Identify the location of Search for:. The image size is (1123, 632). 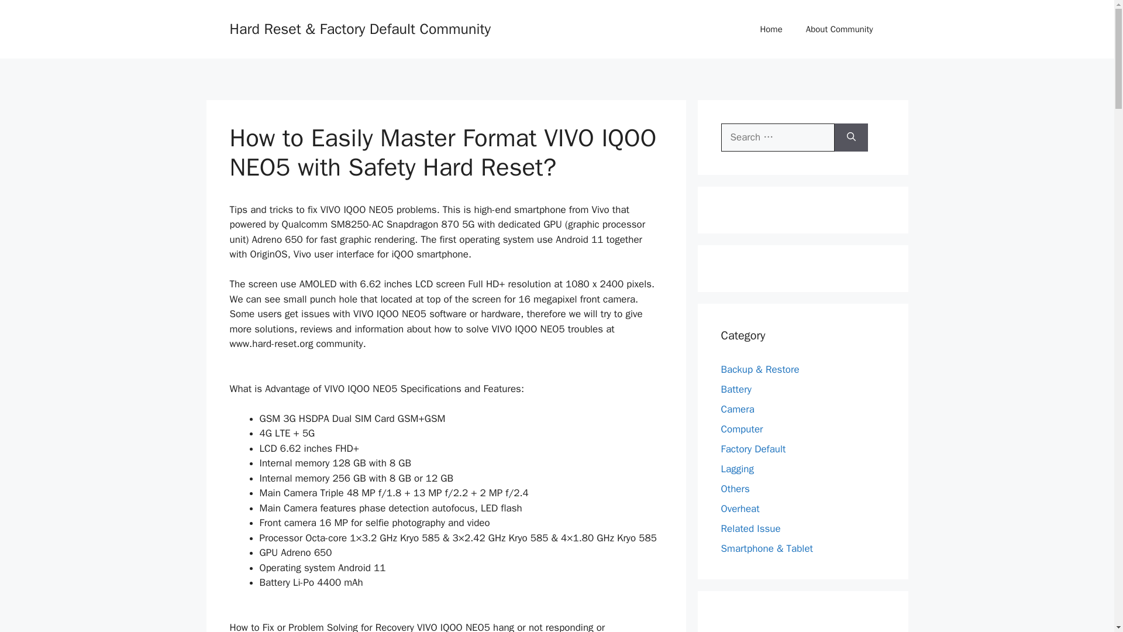
(777, 137).